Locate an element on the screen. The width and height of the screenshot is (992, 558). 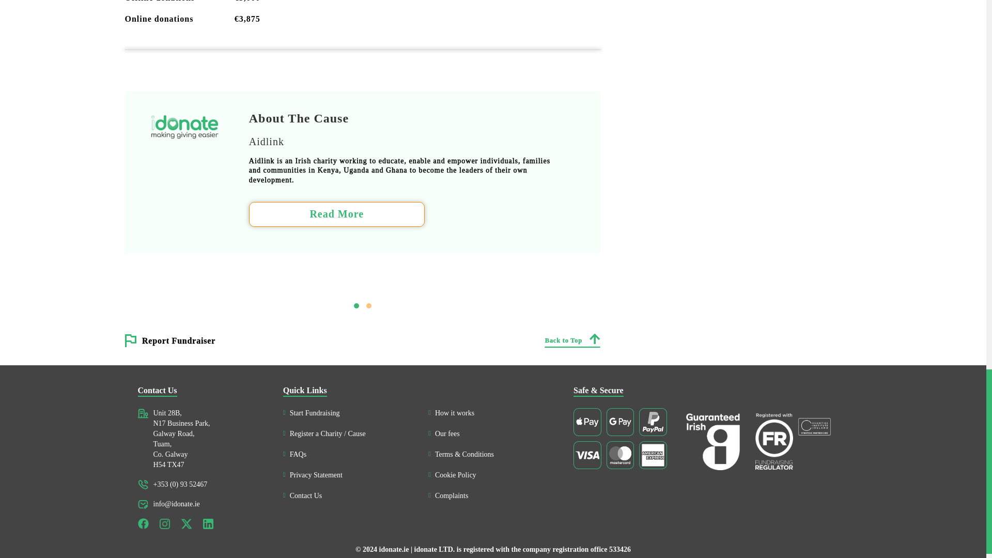
Mastercard is located at coordinates (620, 455).